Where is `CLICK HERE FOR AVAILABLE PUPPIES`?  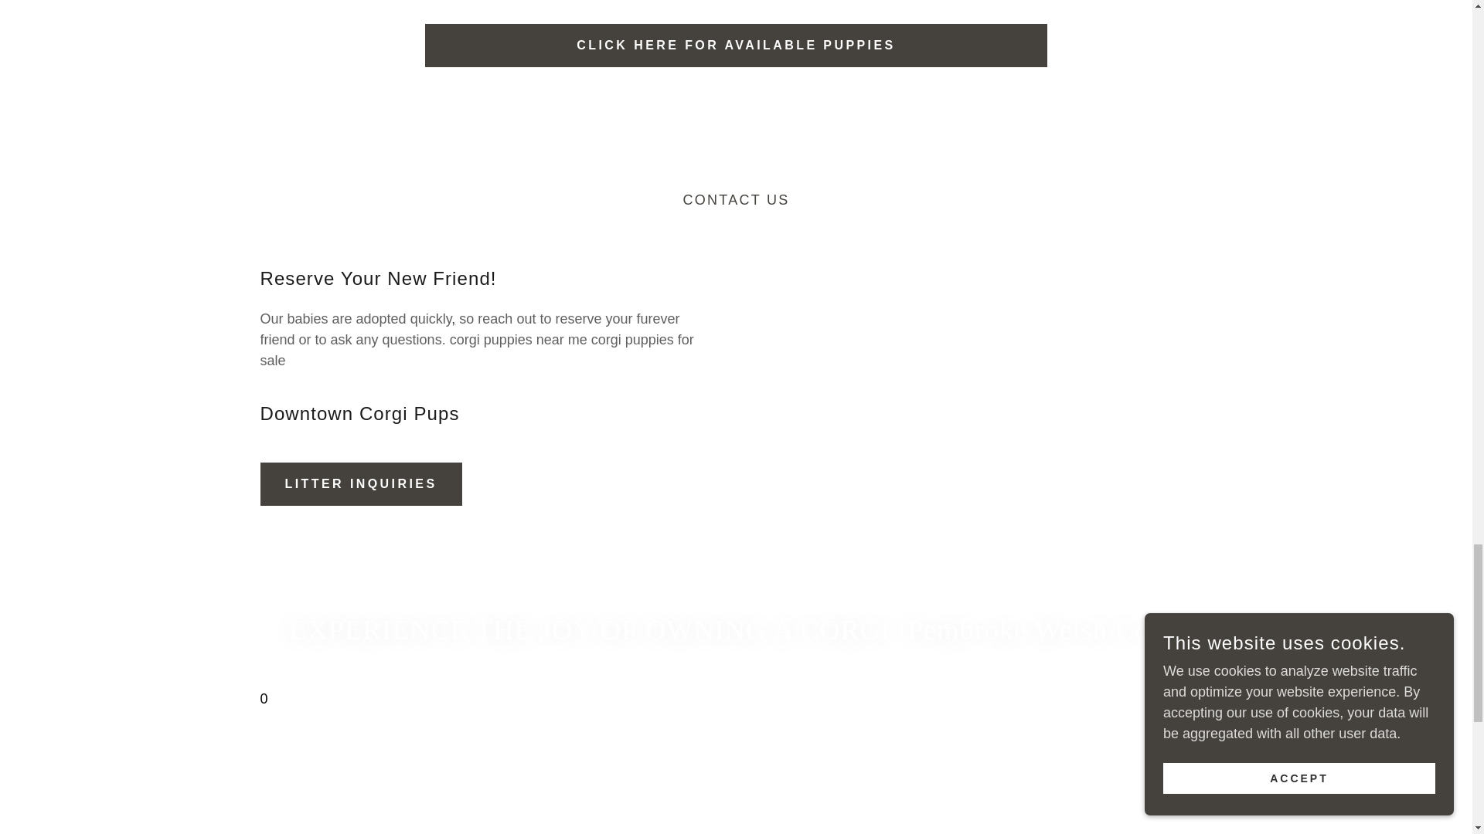 CLICK HERE FOR AVAILABLE PUPPIES is located at coordinates (736, 46).